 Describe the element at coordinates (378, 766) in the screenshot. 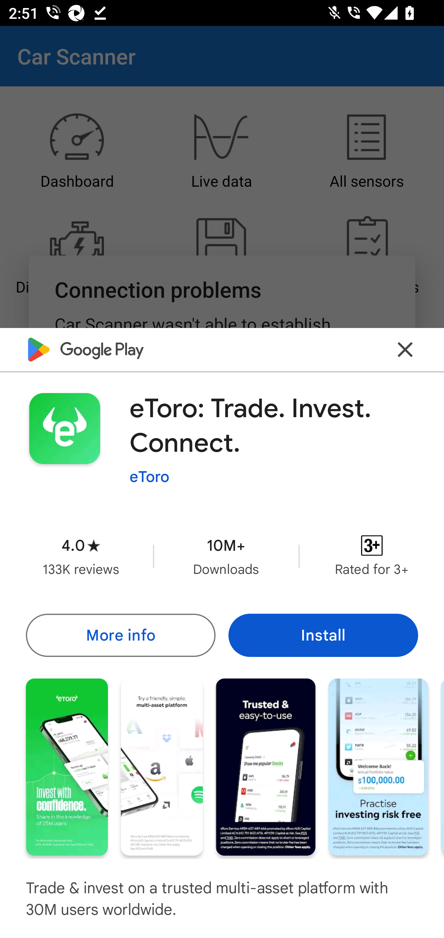

I see `Screenshot "4" of "7"` at that location.